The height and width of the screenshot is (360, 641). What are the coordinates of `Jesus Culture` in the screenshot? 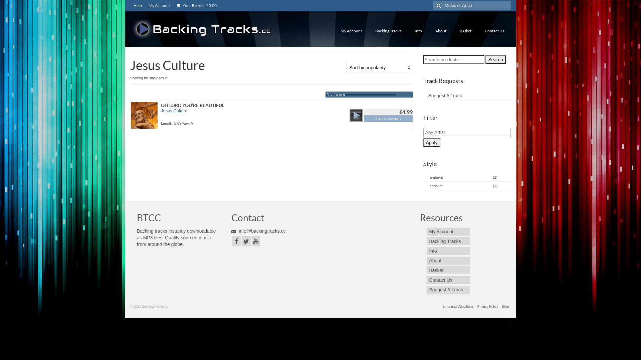 It's located at (174, 111).